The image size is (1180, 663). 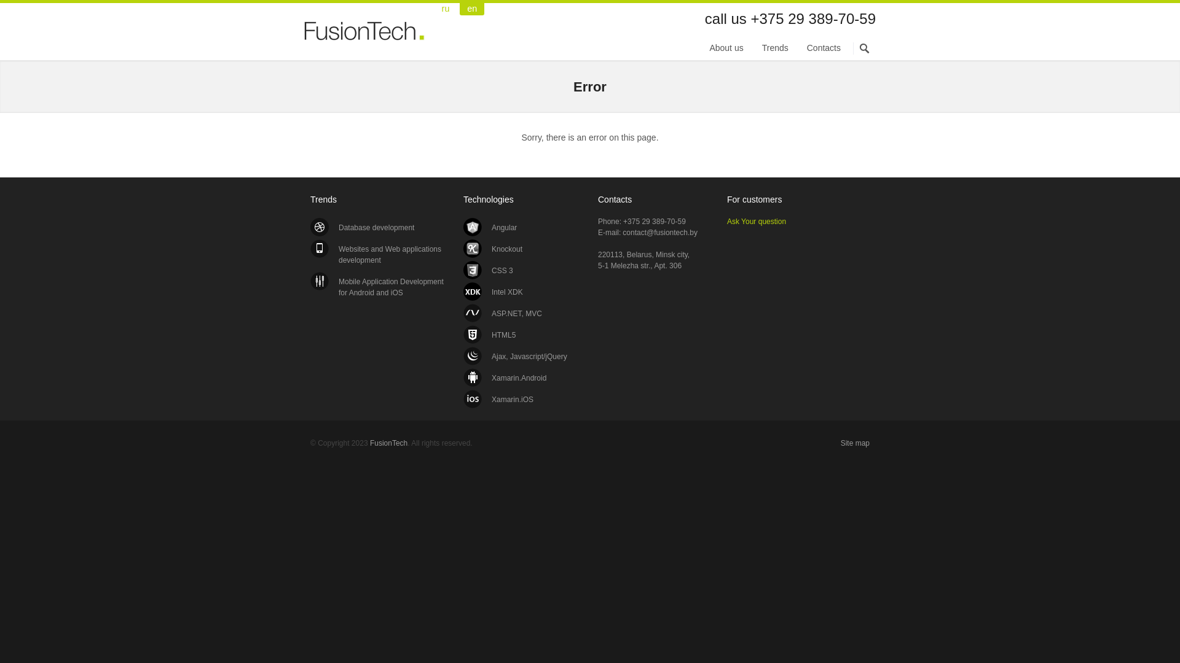 What do you see at coordinates (726, 52) in the screenshot?
I see `About us` at bounding box center [726, 52].